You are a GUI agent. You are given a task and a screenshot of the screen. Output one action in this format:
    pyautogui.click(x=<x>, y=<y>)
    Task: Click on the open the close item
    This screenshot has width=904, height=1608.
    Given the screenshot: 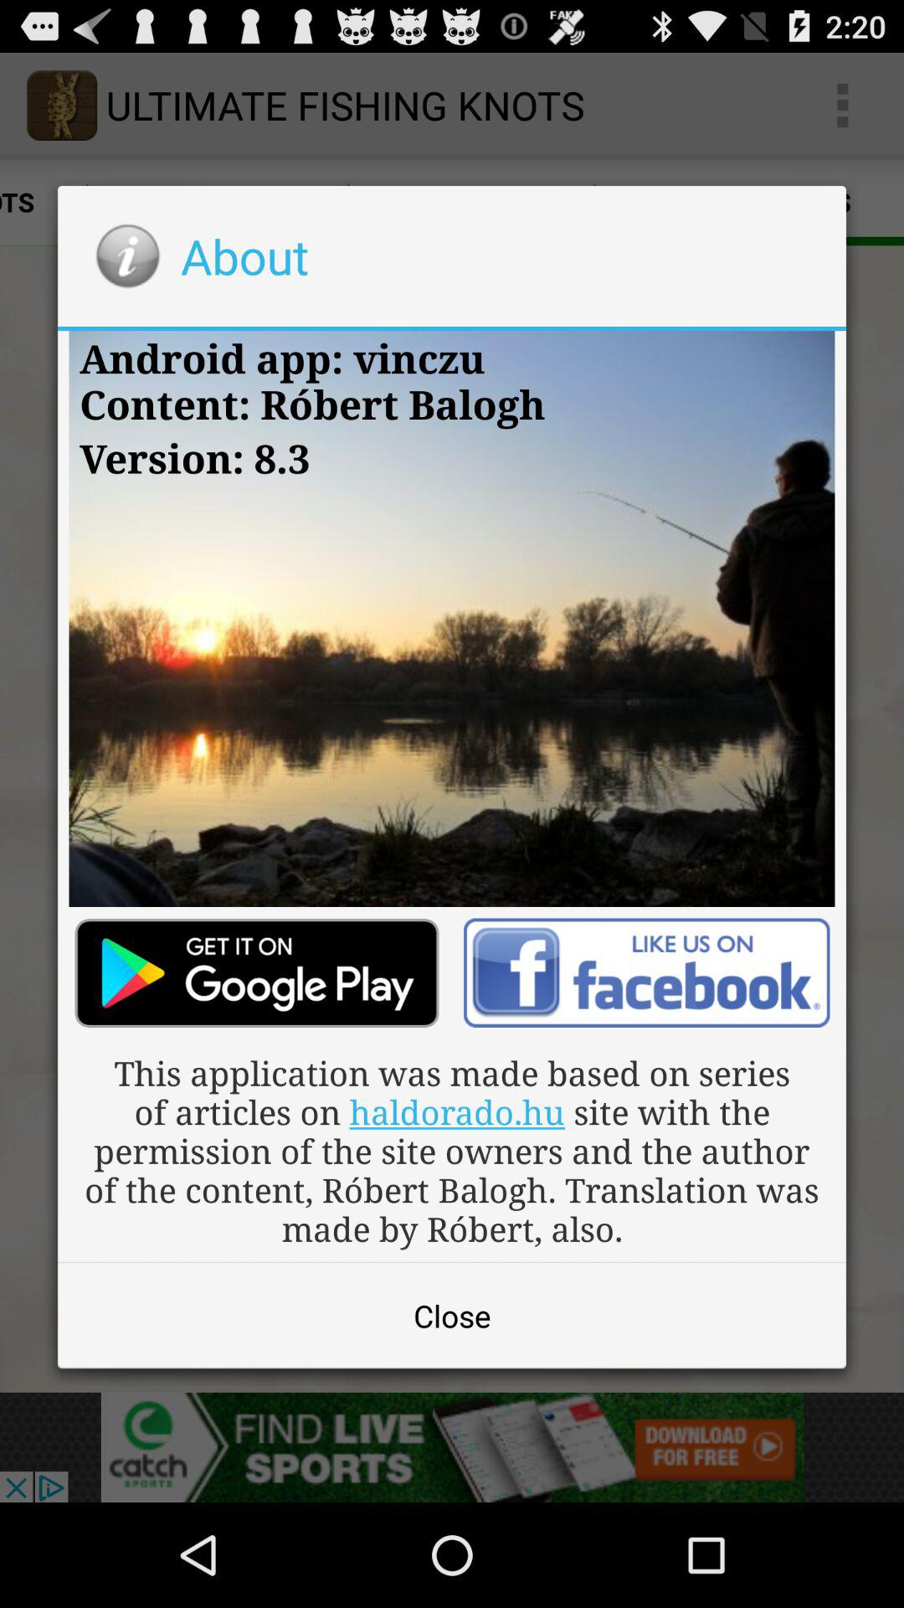 What is the action you would take?
    pyautogui.click(x=452, y=1316)
    